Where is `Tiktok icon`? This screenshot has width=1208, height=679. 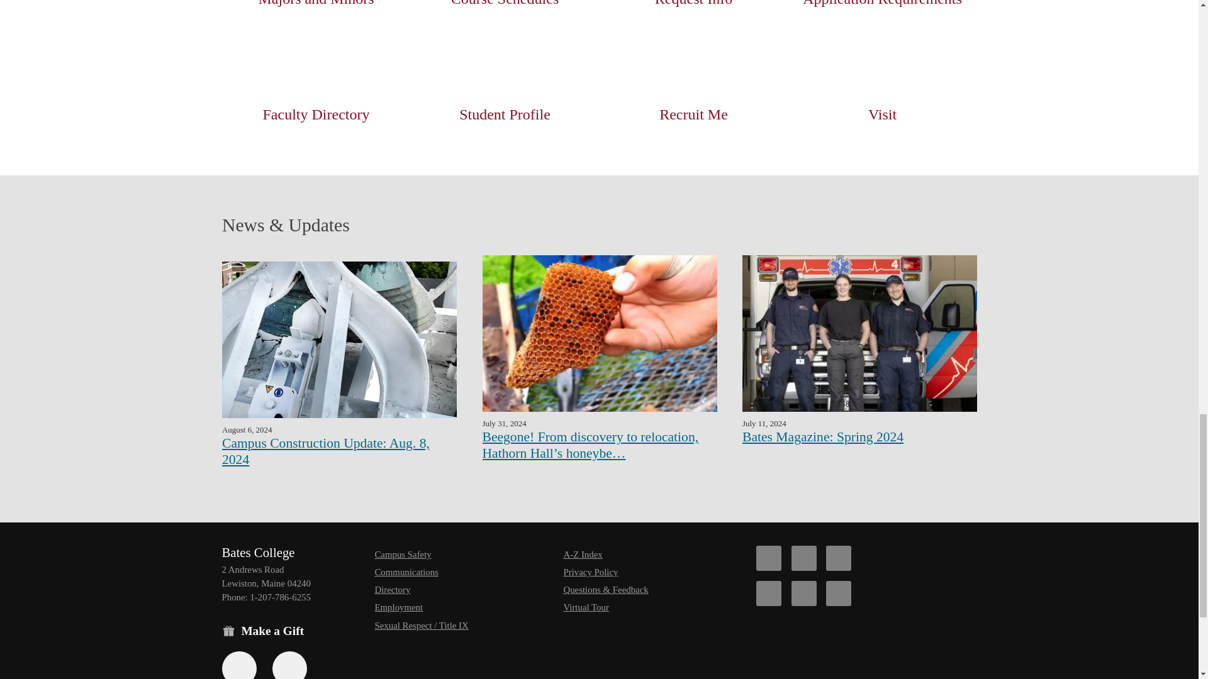 Tiktok icon is located at coordinates (839, 558).